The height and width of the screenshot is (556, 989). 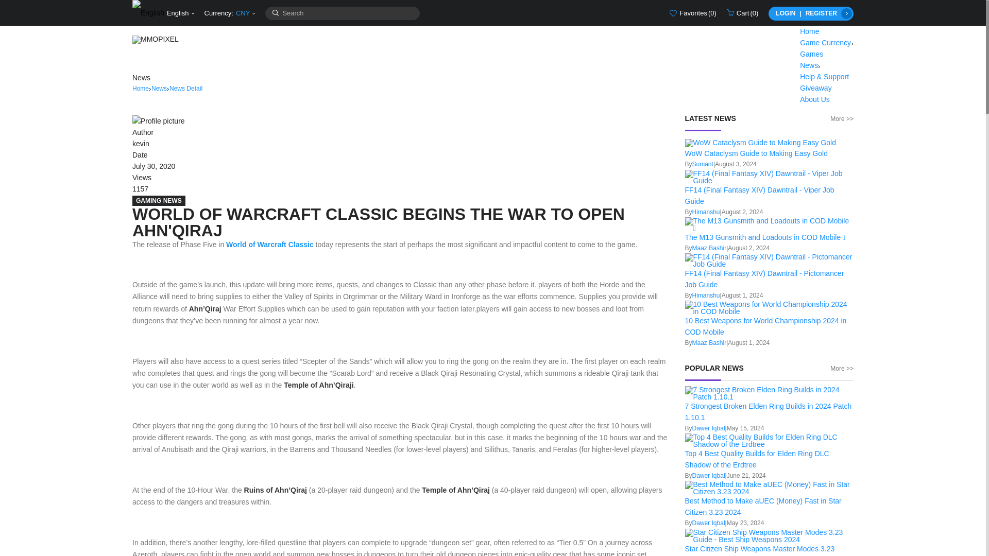 I want to click on About Us, so click(x=815, y=99).